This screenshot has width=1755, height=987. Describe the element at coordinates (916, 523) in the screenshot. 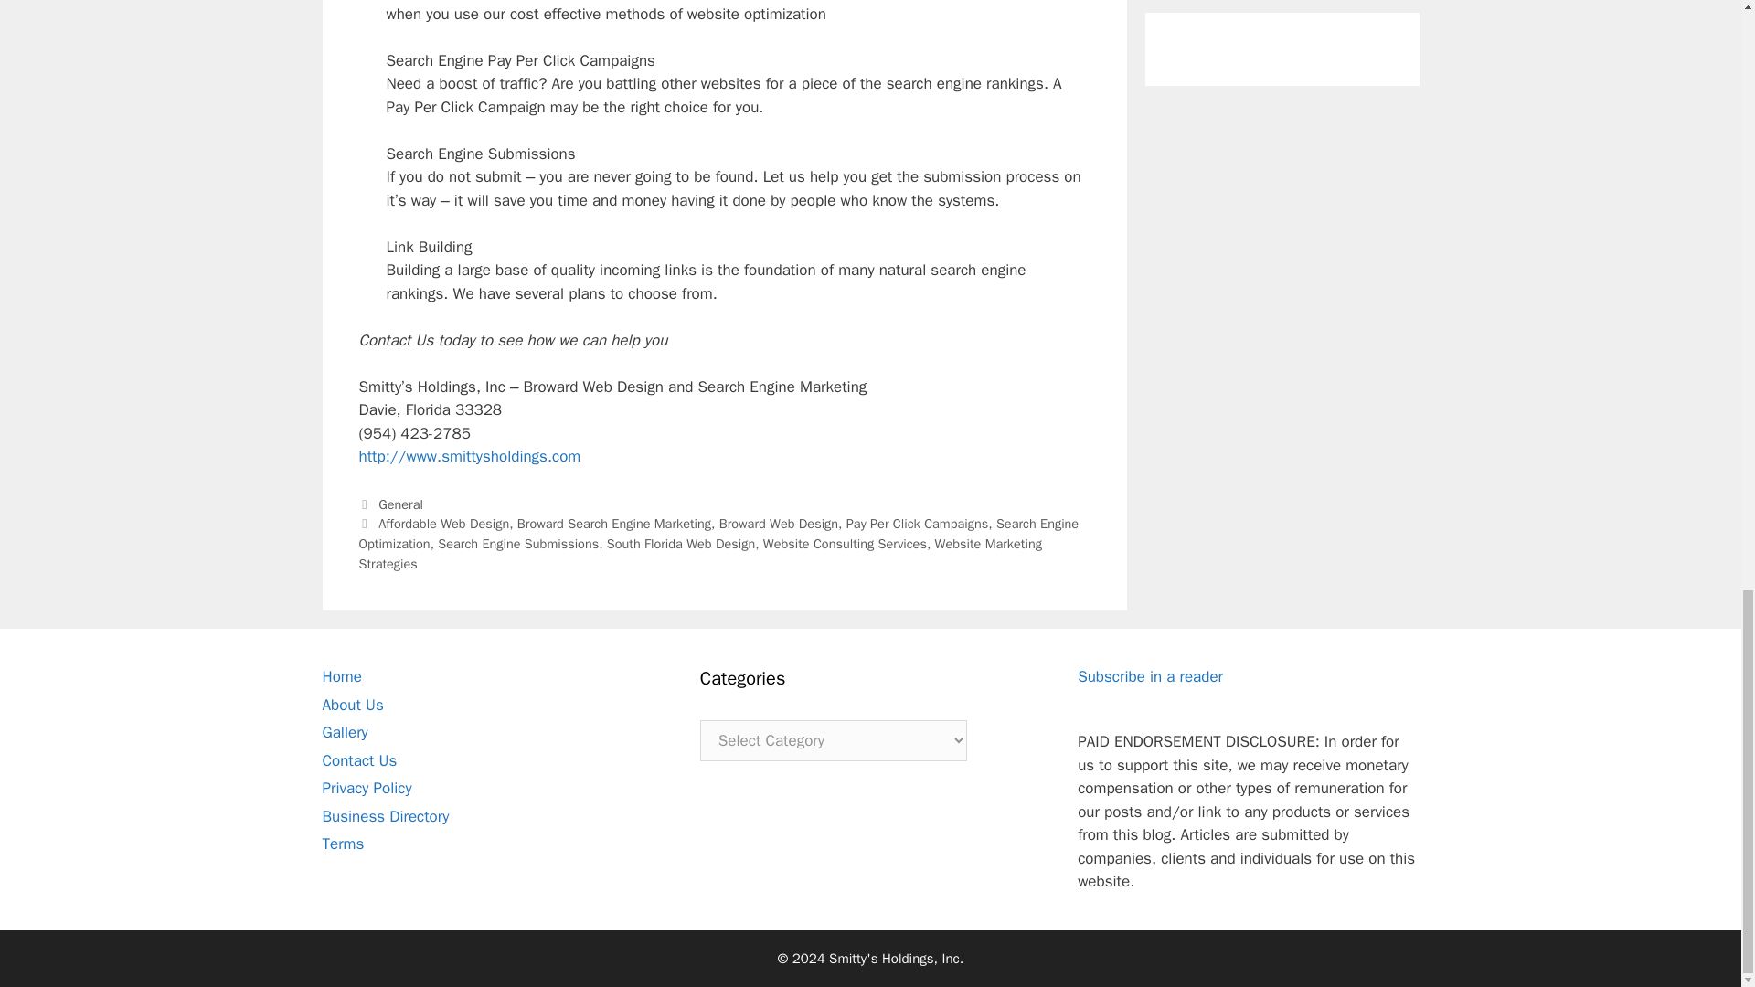

I see `Pay Per Click Campaigns` at that location.